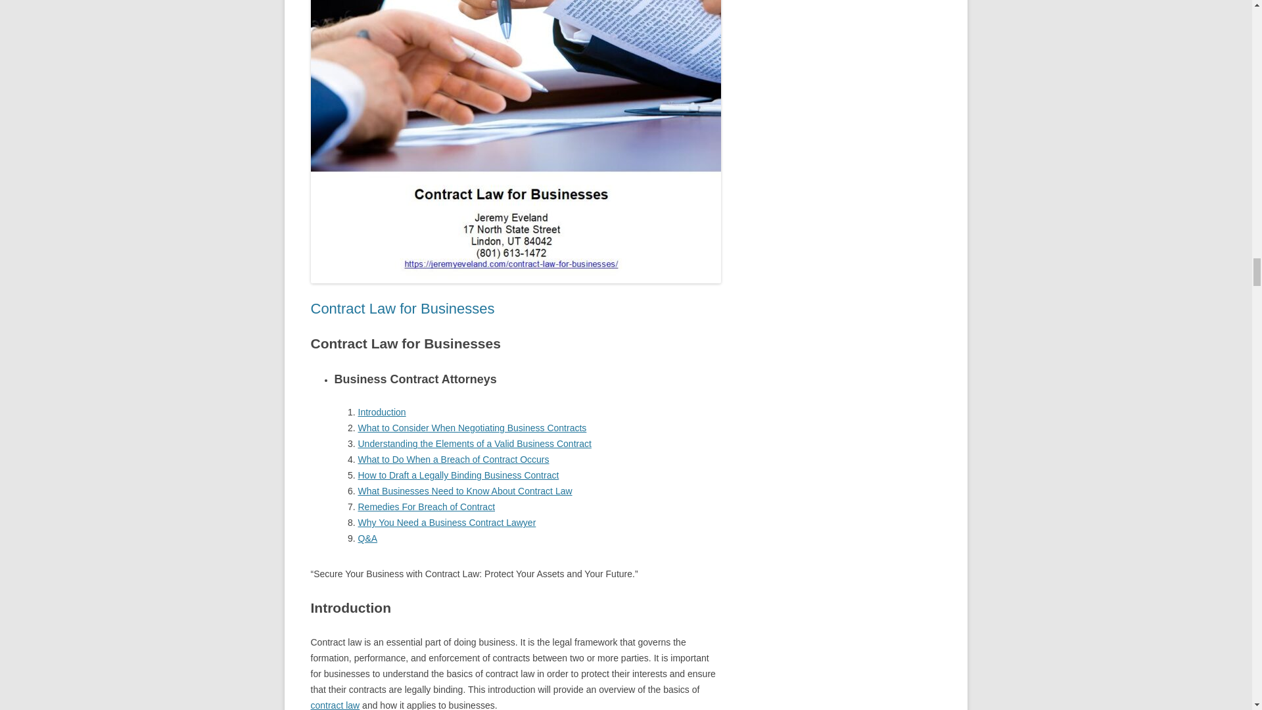  What do you see at coordinates (446, 523) in the screenshot?
I see `Why You Need a Business Contract Lawyer` at bounding box center [446, 523].